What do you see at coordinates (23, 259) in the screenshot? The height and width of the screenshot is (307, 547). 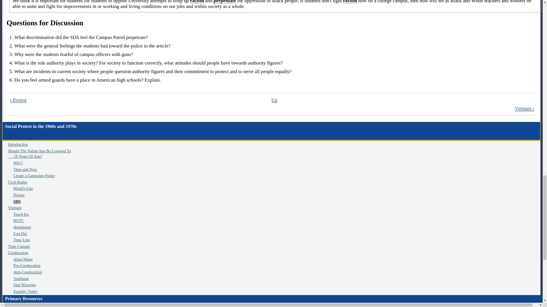 I see `Alma Mater` at bounding box center [23, 259].